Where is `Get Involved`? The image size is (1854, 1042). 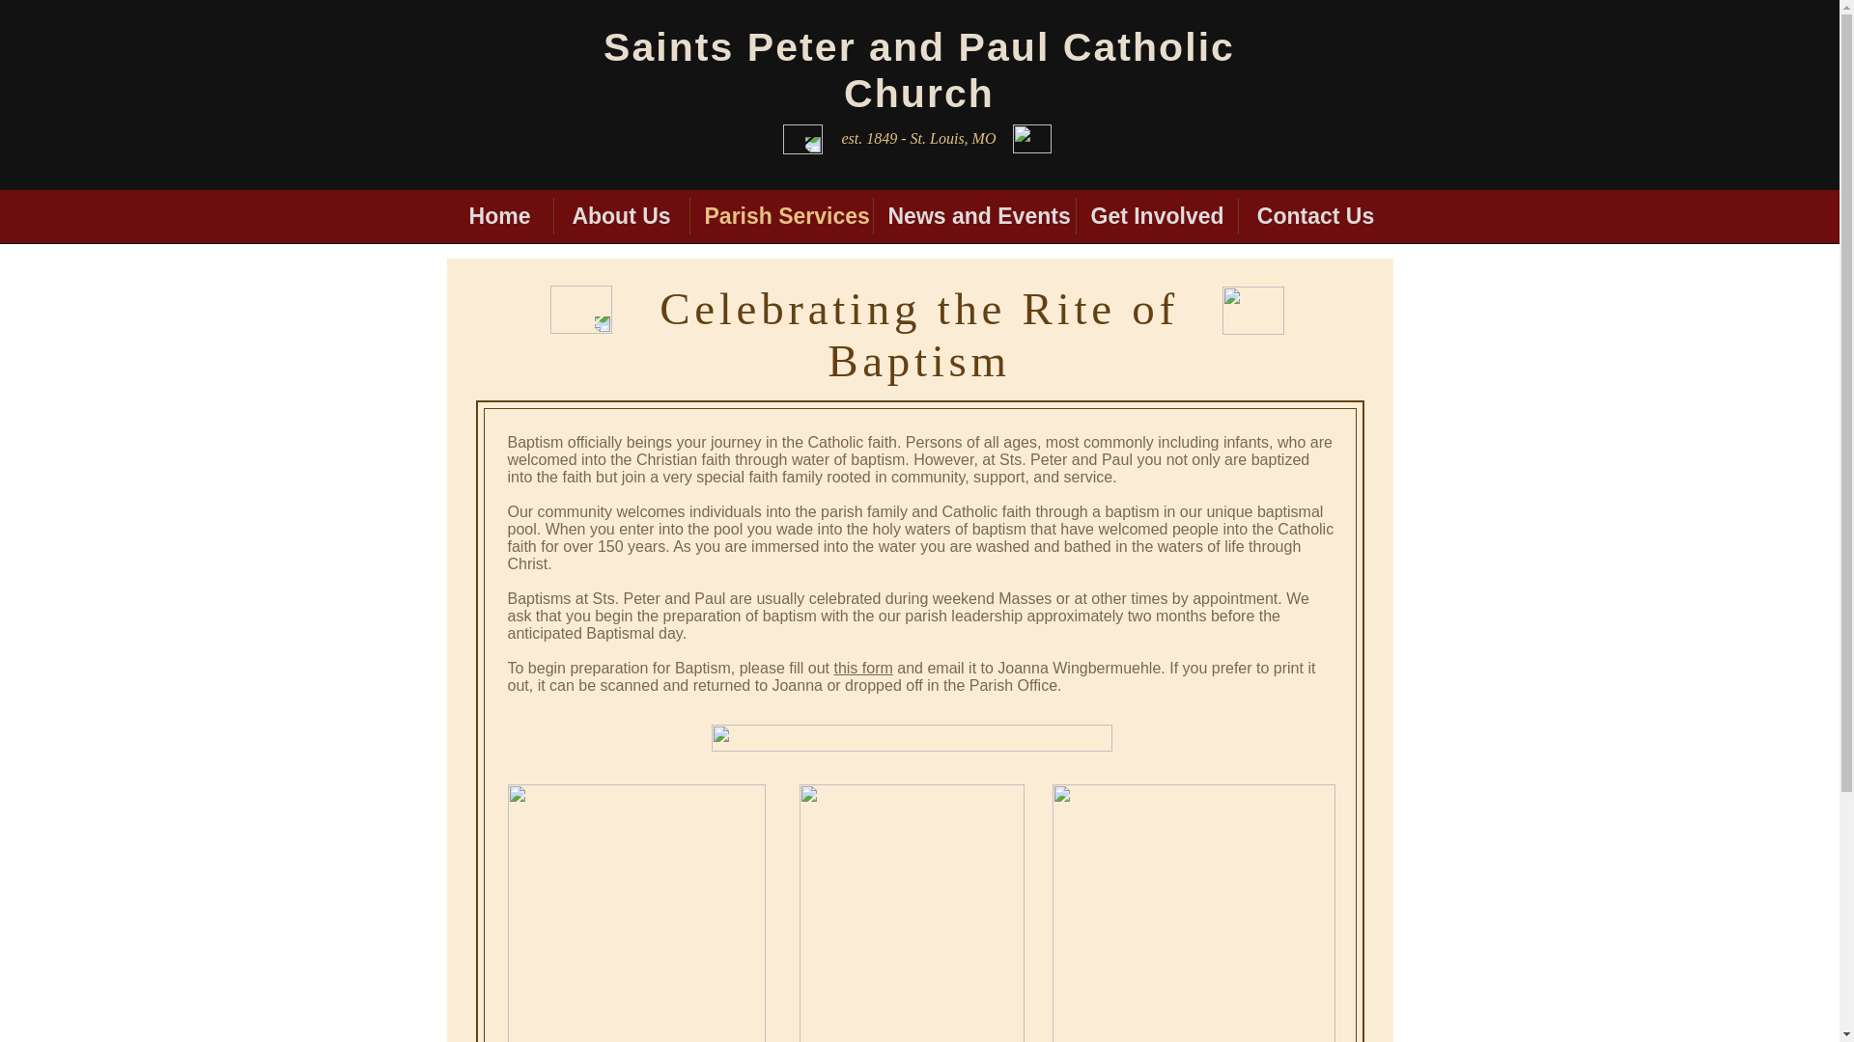
Get Involved is located at coordinates (1155, 216).